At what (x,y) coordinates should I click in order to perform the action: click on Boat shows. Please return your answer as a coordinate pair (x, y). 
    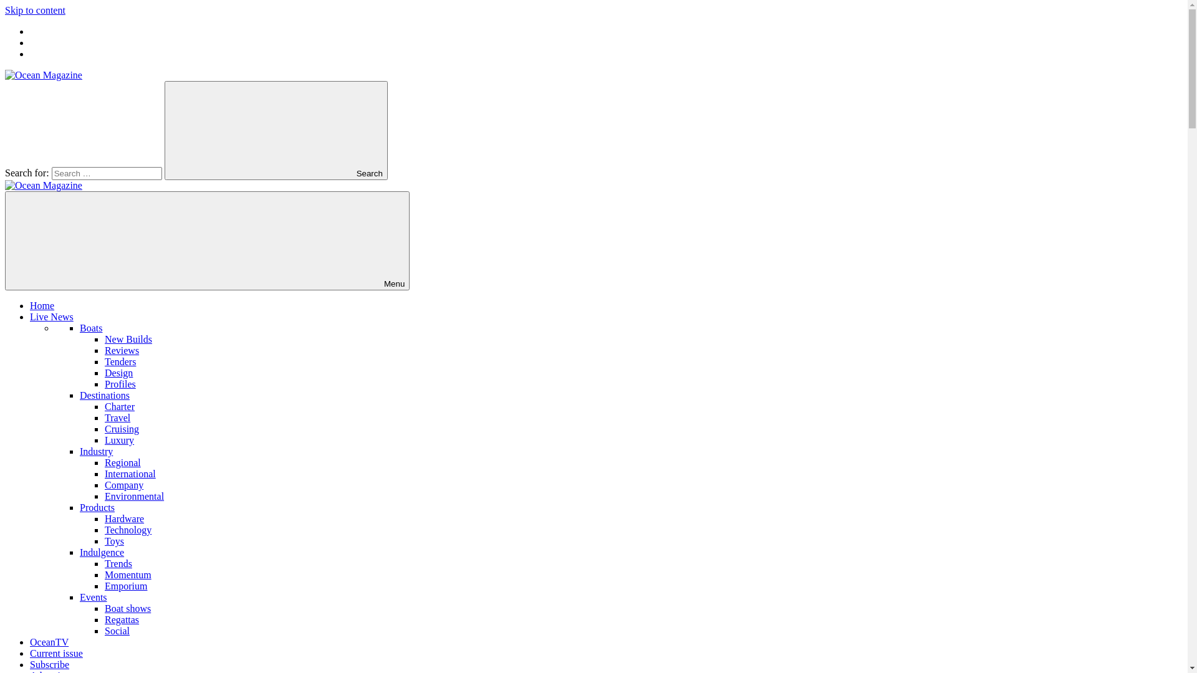
    Looking at the image, I should click on (128, 608).